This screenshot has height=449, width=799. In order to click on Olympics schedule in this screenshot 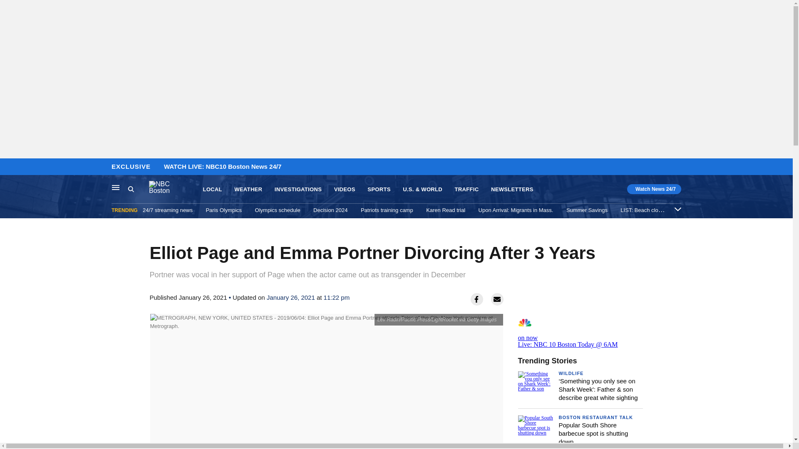, I will do `click(277, 210)`.